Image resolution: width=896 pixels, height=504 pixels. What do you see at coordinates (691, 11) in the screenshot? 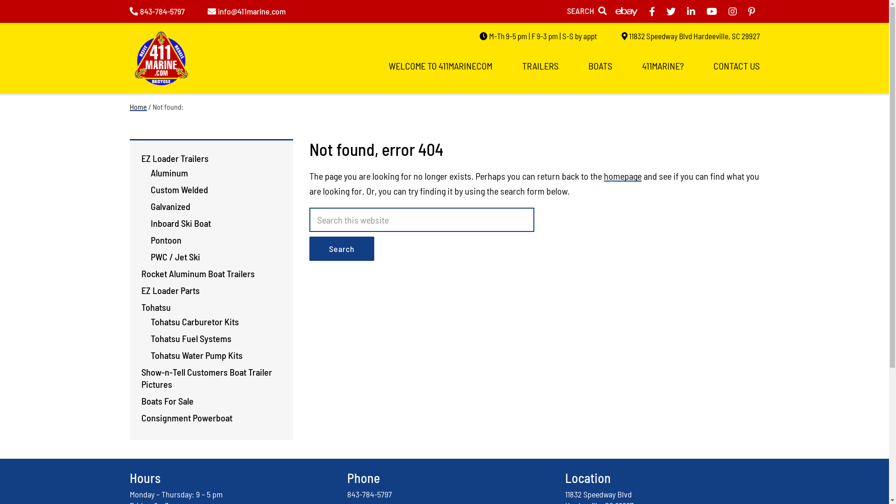
I see `Linkedin` at bounding box center [691, 11].